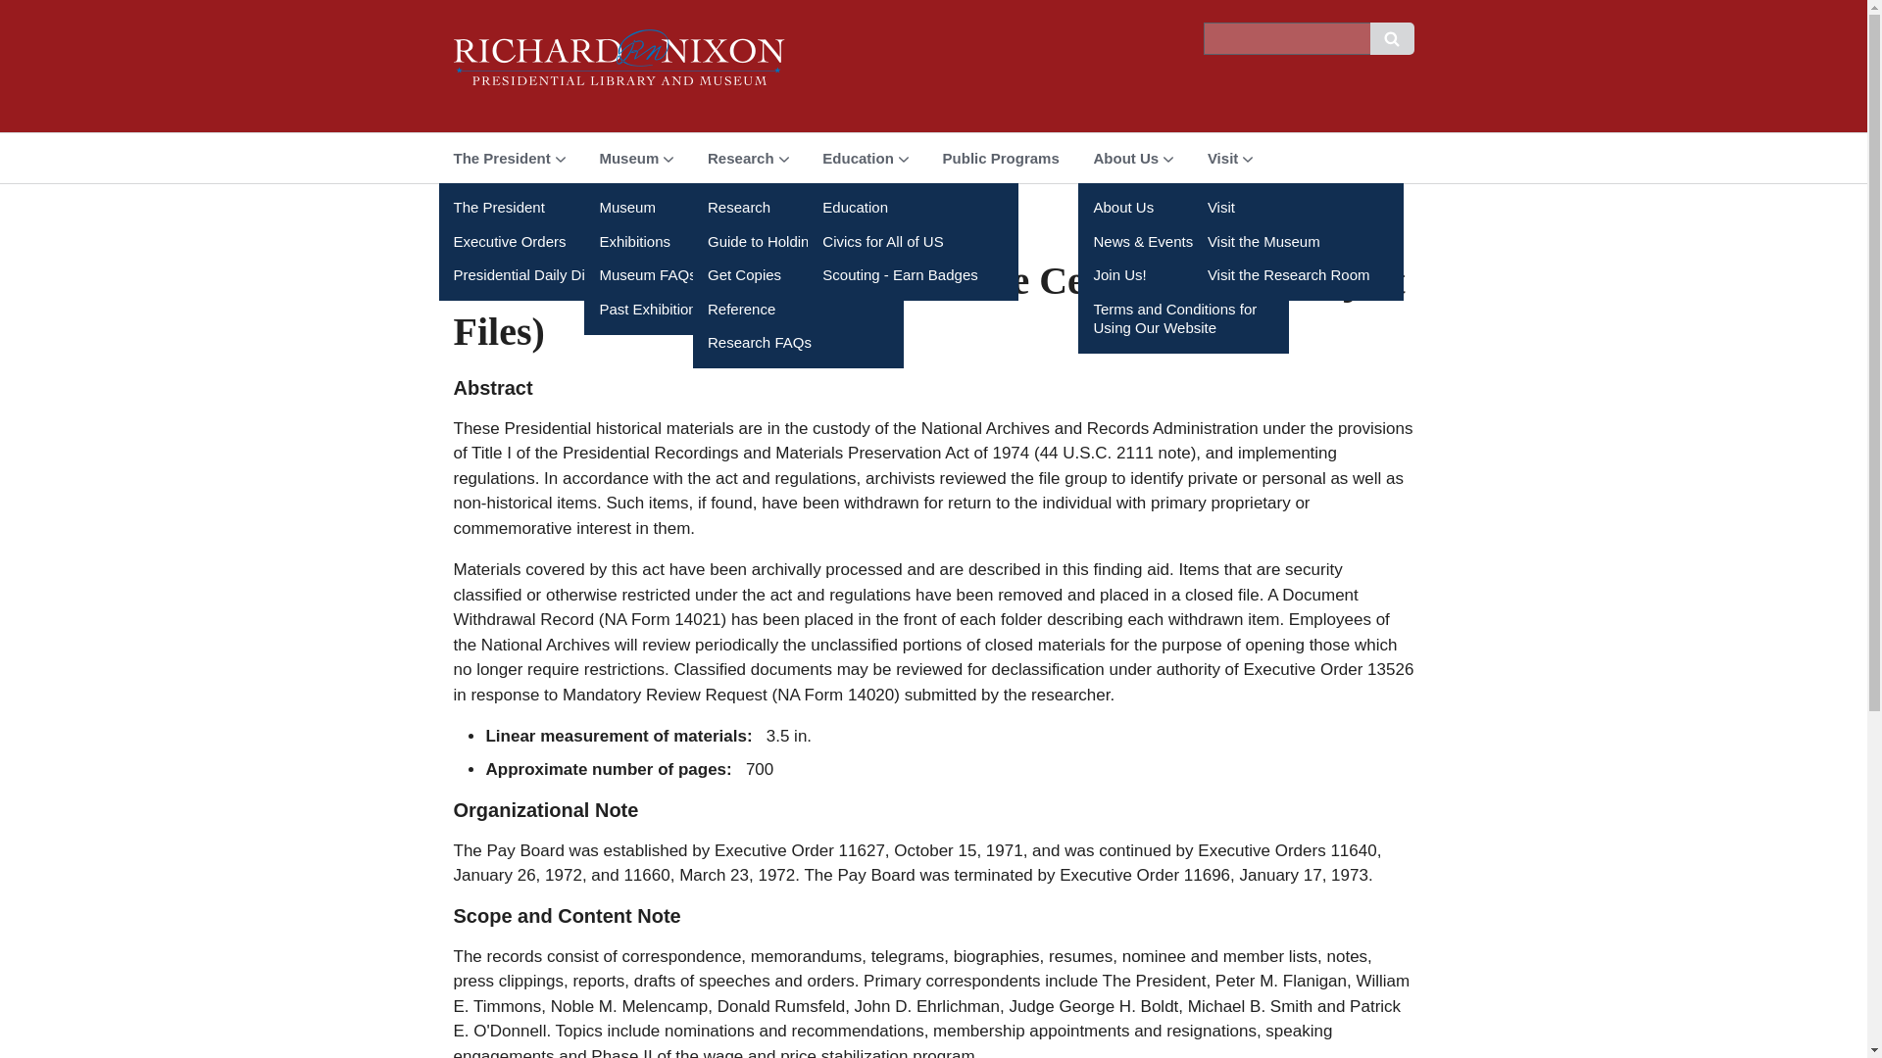 The height and width of the screenshot is (1058, 1882). I want to click on Home, so click(619, 66).